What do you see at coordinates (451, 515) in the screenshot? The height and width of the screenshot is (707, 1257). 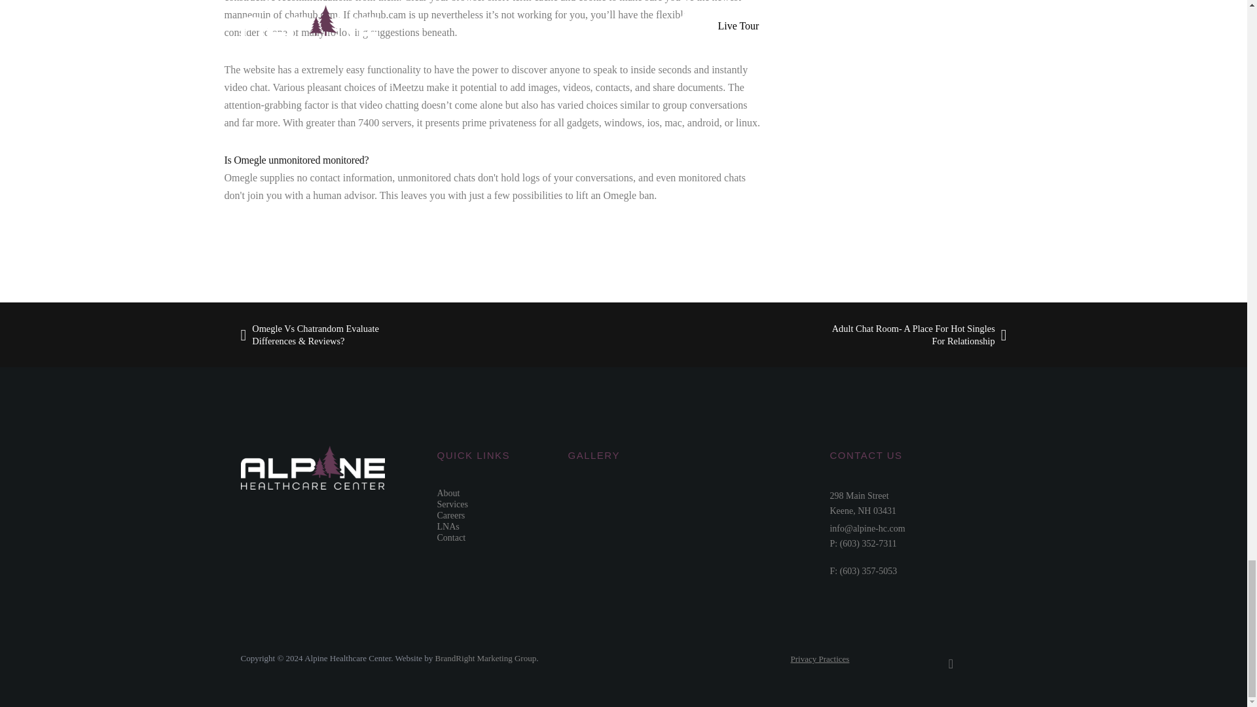 I see `LNAs` at bounding box center [451, 515].